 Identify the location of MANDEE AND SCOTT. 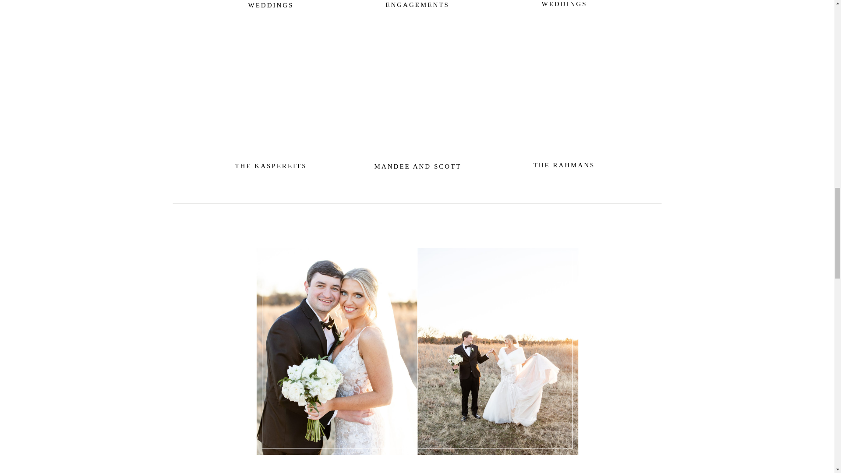
(418, 166).